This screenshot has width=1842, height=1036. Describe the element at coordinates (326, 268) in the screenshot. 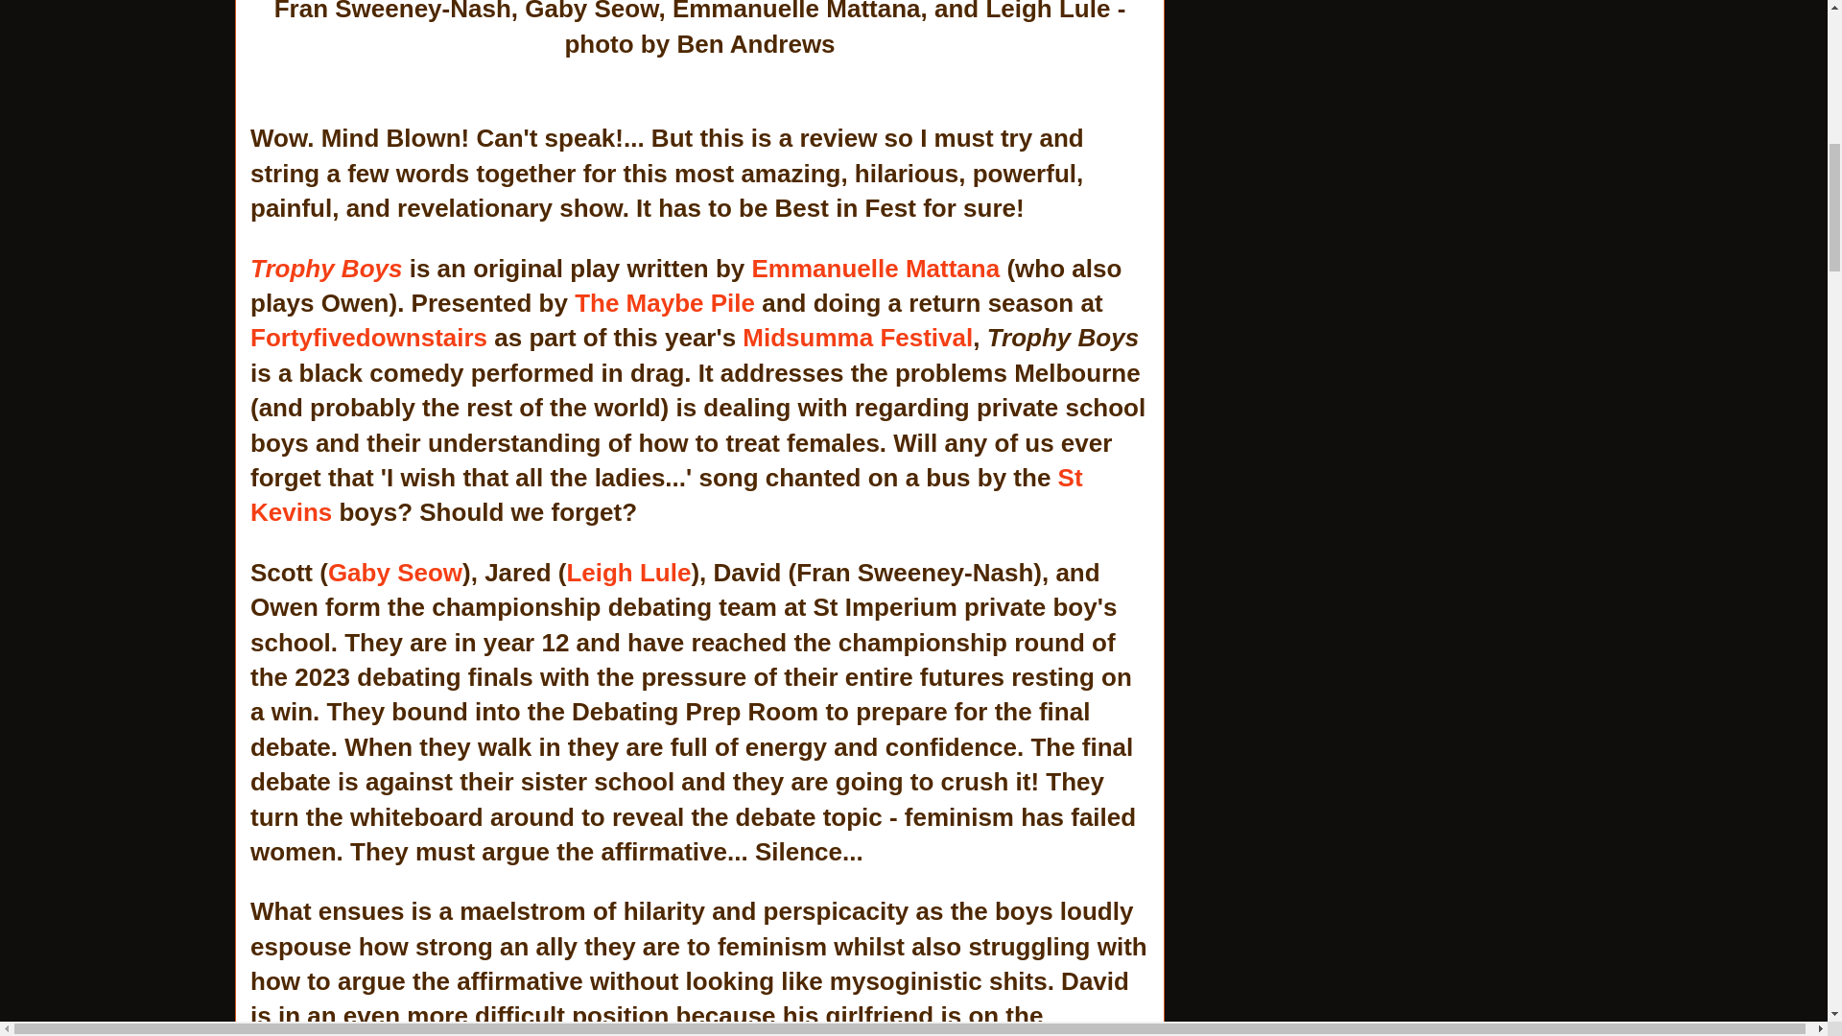

I see `Trophy Boys` at that location.